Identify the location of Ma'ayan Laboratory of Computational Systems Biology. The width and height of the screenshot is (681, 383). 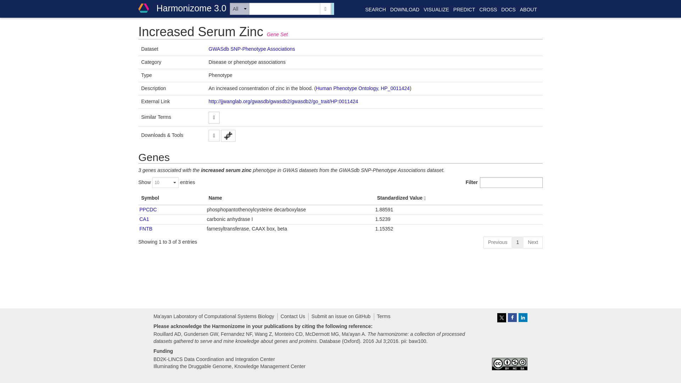
(214, 316).